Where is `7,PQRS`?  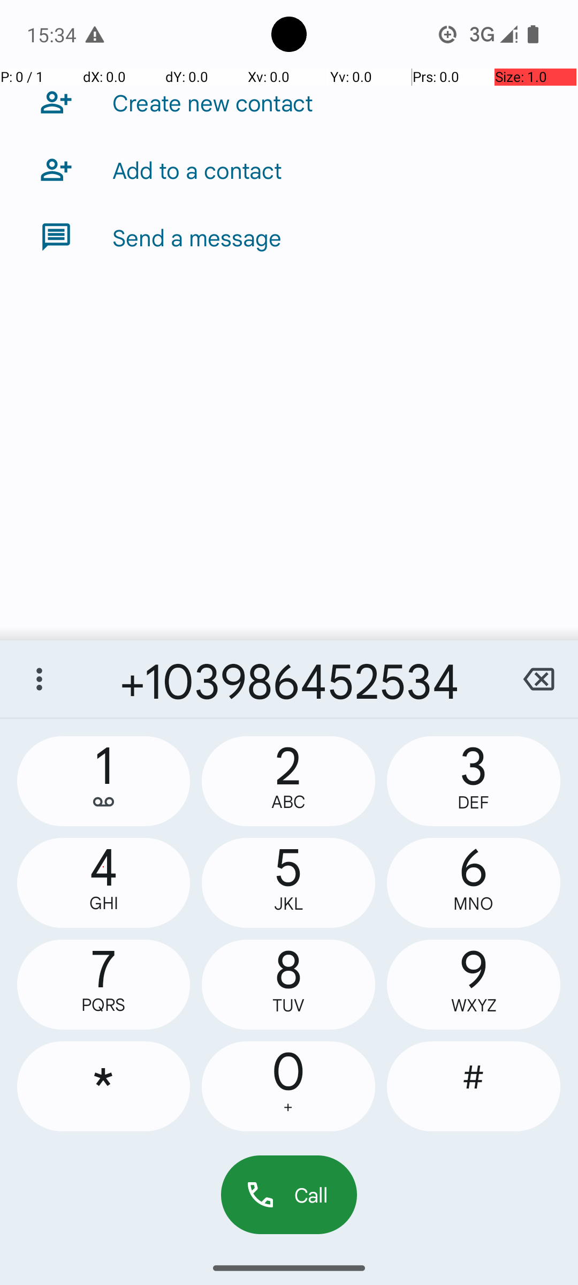
7,PQRS is located at coordinates (104, 985).